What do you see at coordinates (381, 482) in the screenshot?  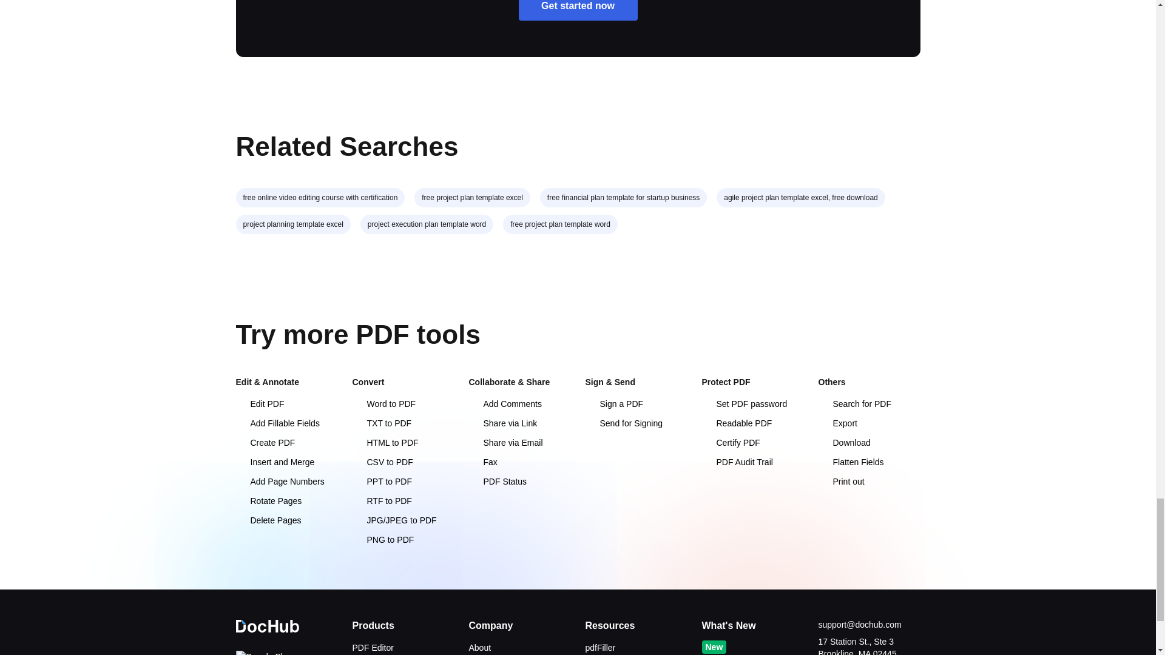 I see `PPT to PDF` at bounding box center [381, 482].